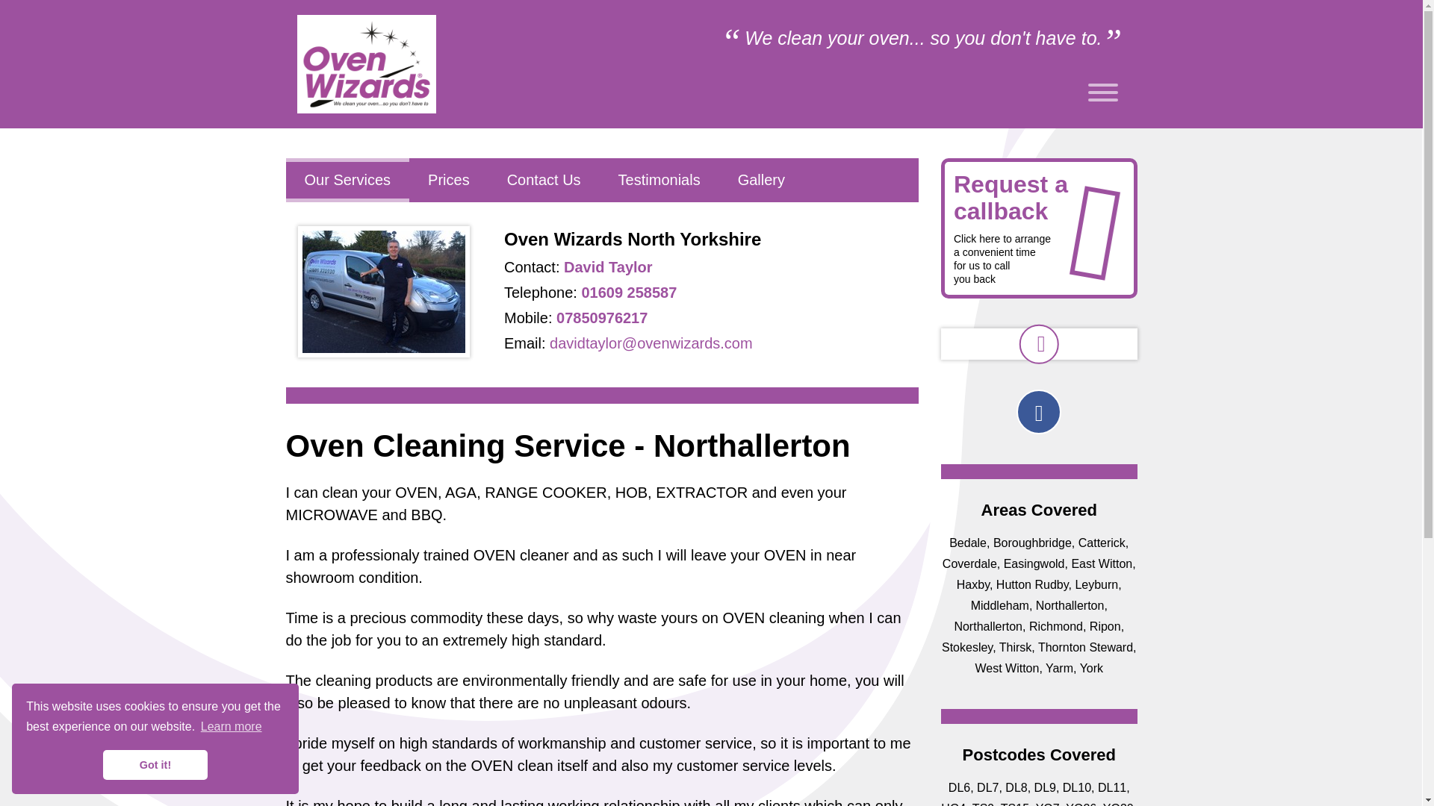 The width and height of the screenshot is (1434, 806). What do you see at coordinates (629, 293) in the screenshot?
I see `01609 258587` at bounding box center [629, 293].